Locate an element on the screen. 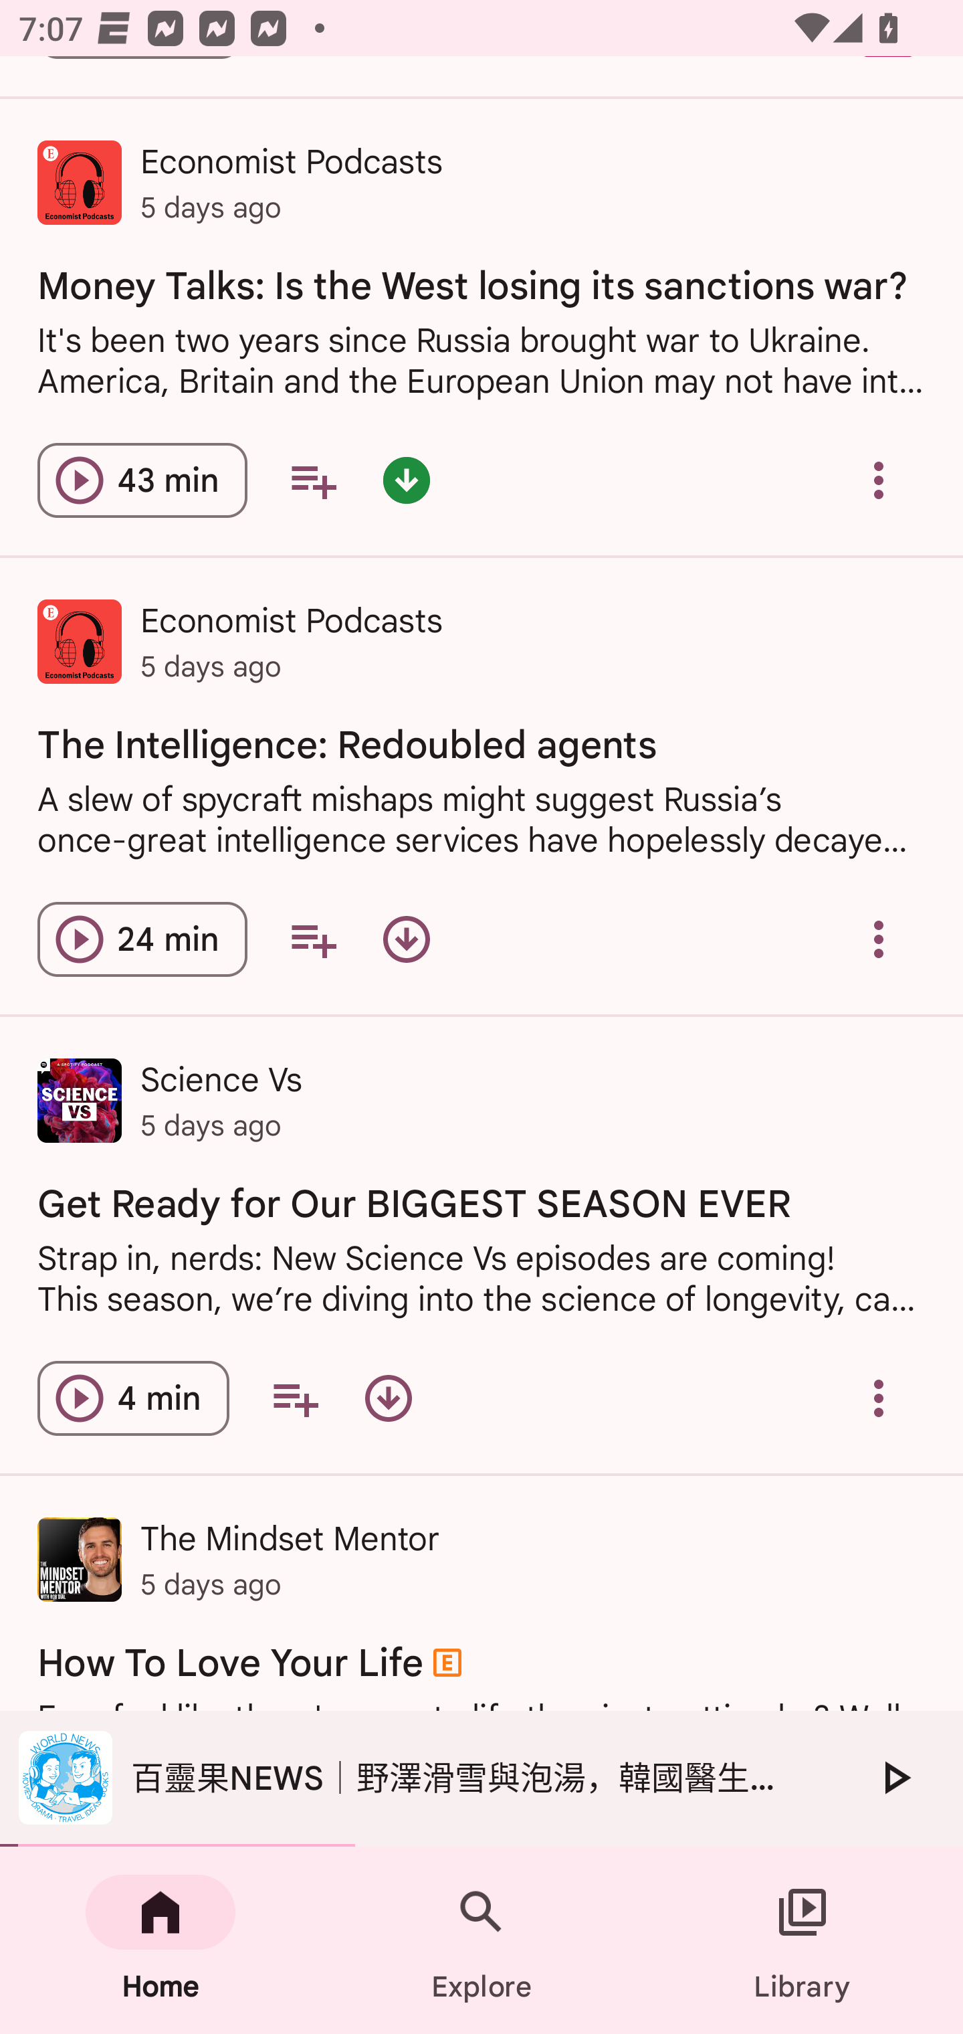 Image resolution: width=963 pixels, height=2034 pixels. Download episode is located at coordinates (388, 1398).